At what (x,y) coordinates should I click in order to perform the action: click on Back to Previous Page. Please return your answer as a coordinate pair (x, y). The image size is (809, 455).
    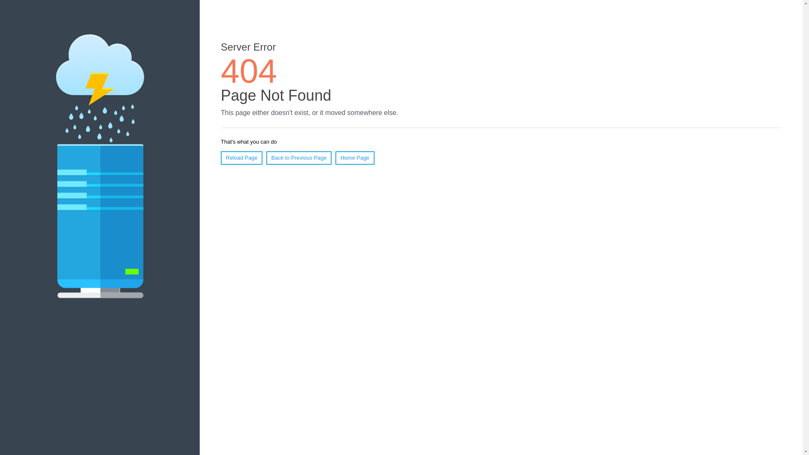
    Looking at the image, I should click on (299, 158).